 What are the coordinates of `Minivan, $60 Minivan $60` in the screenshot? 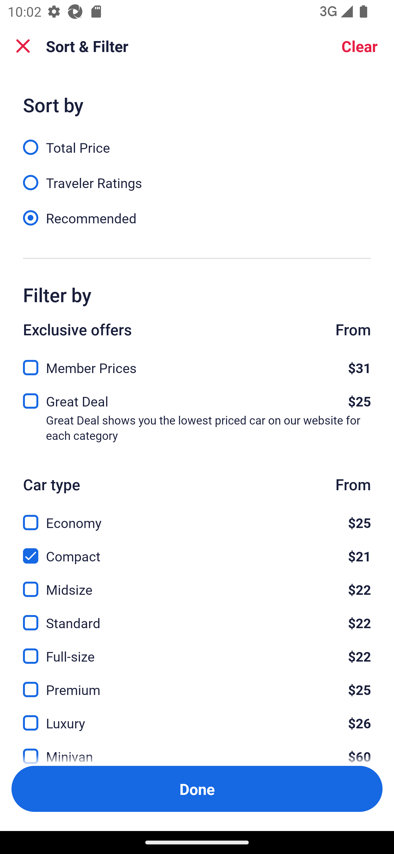 It's located at (197, 750).